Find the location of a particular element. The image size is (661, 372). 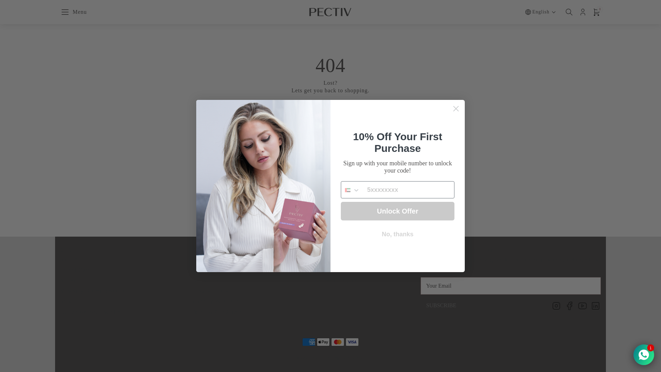

United Arab Emirates is located at coordinates (92, 270).